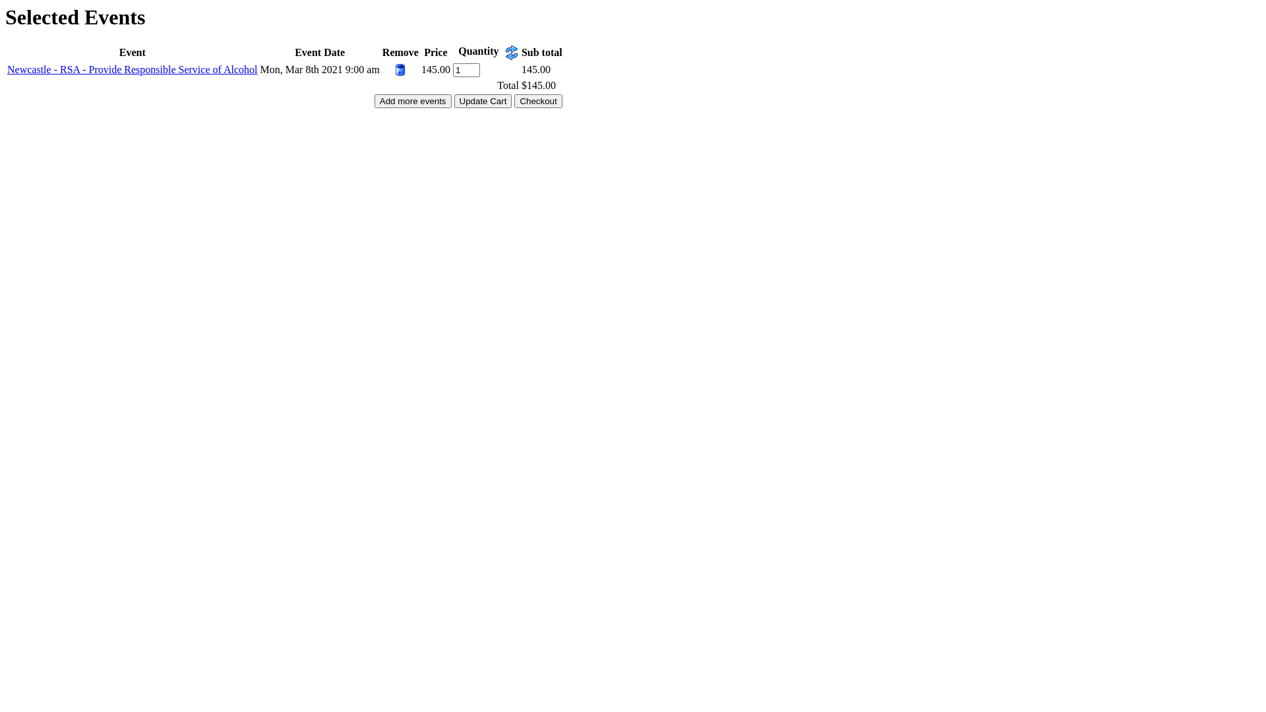  I want to click on Checkout, so click(538, 102).